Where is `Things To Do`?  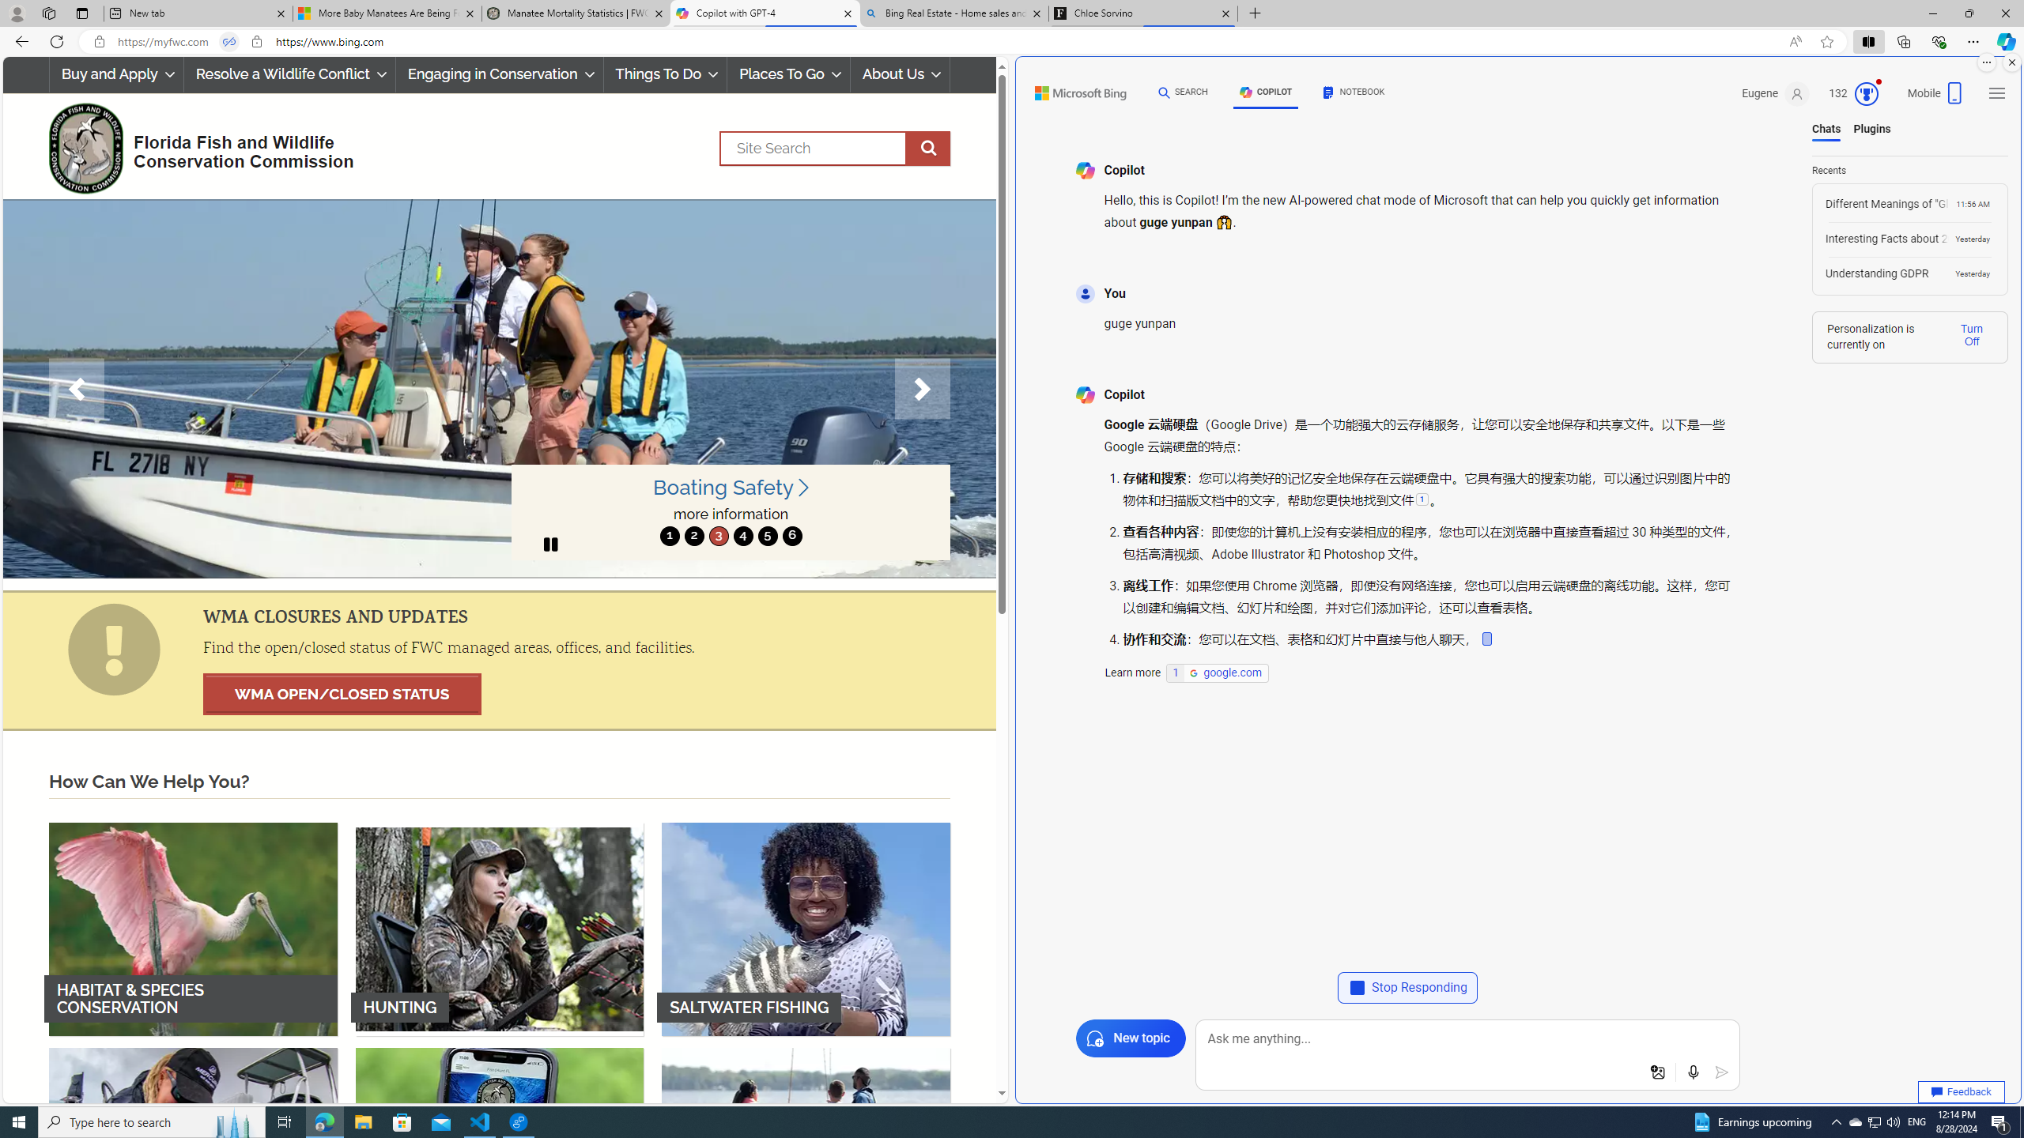 Things To Do is located at coordinates (666, 74).